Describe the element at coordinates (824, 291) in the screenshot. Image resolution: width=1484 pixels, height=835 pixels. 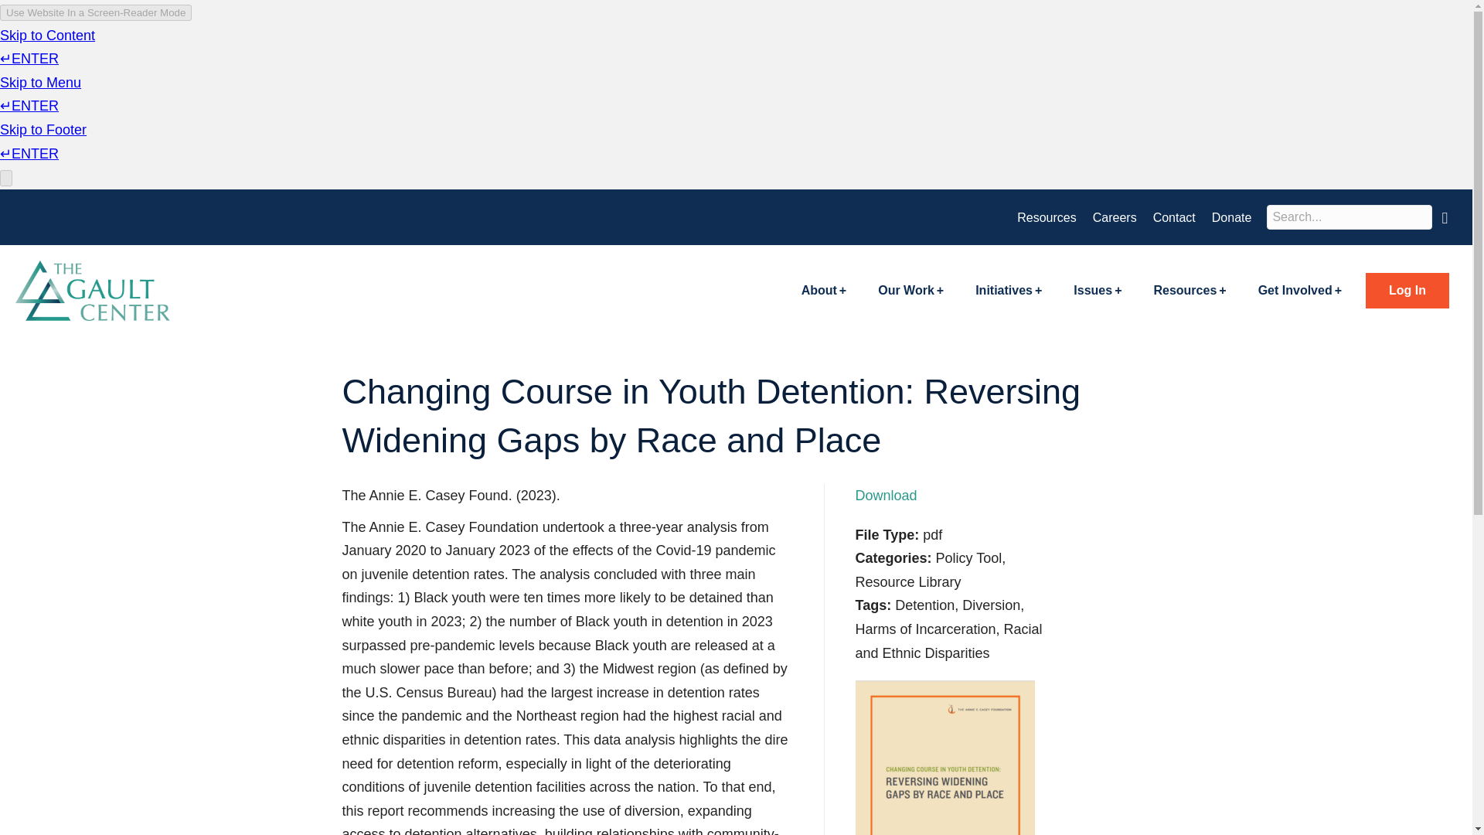
I see `About` at that location.